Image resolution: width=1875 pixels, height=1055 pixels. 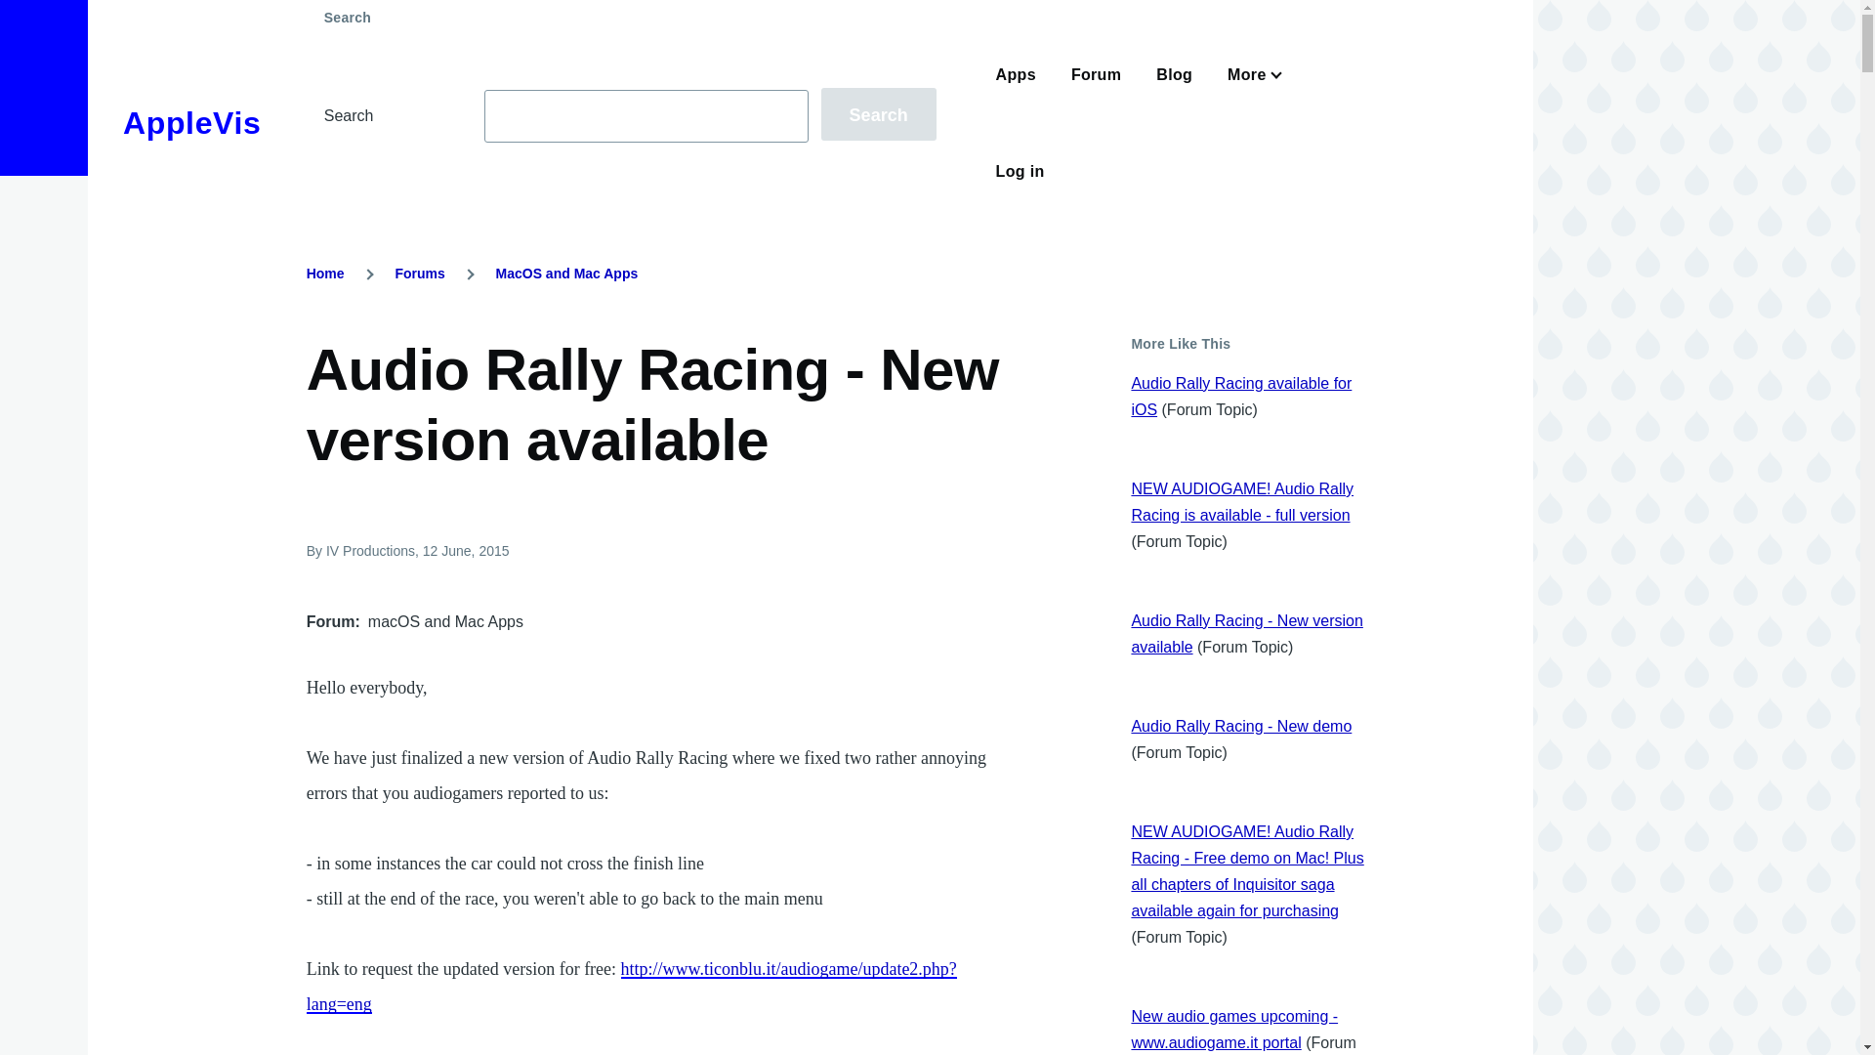 I want to click on Forum, so click(x=1096, y=74).